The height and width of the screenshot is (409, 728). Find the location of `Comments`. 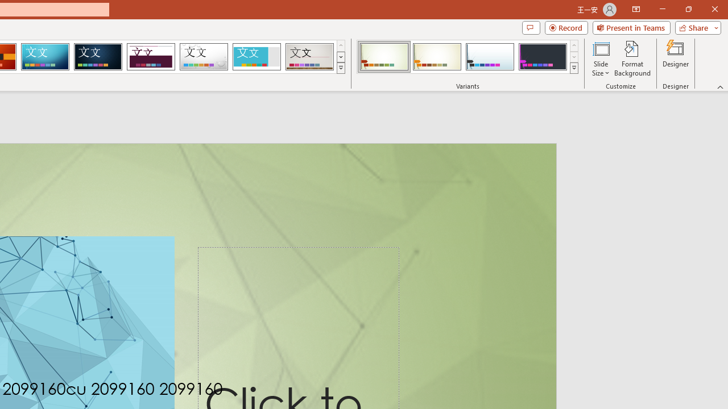

Comments is located at coordinates (531, 27).